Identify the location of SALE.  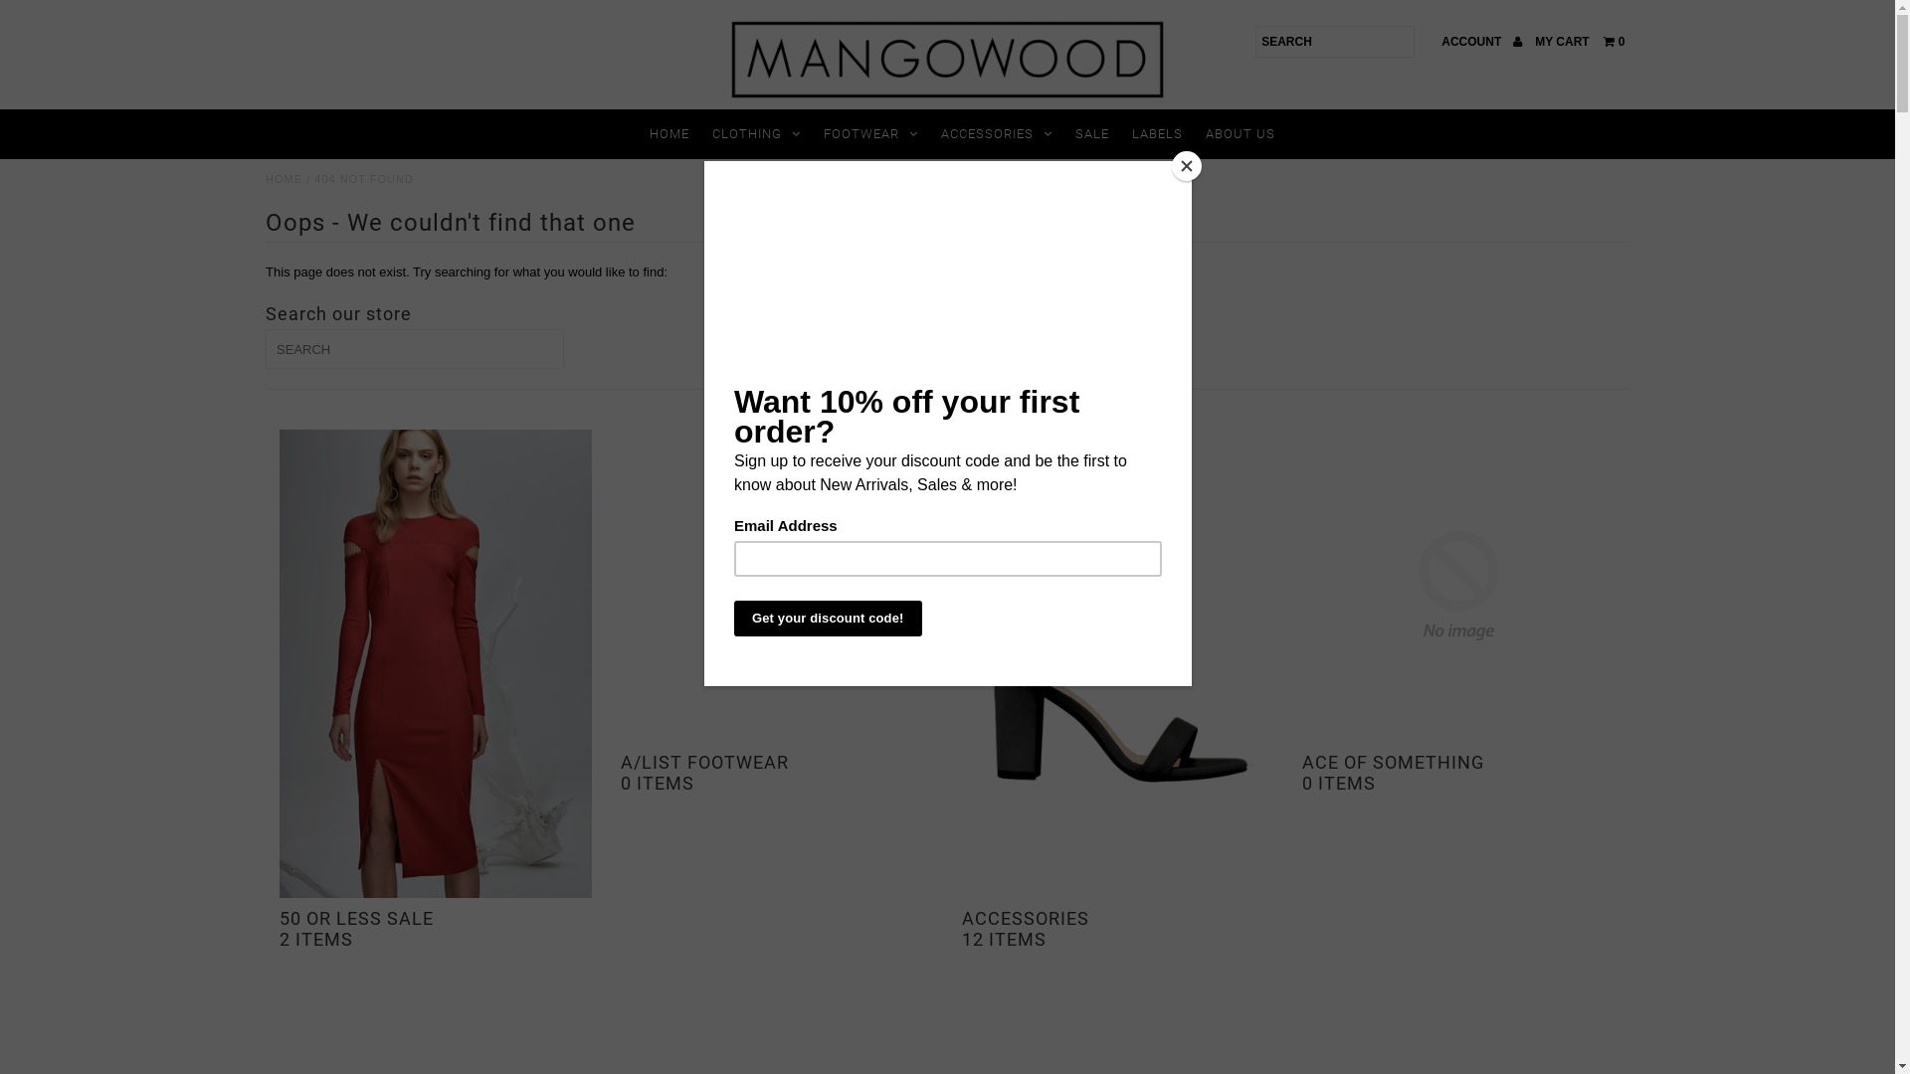
(1092, 134).